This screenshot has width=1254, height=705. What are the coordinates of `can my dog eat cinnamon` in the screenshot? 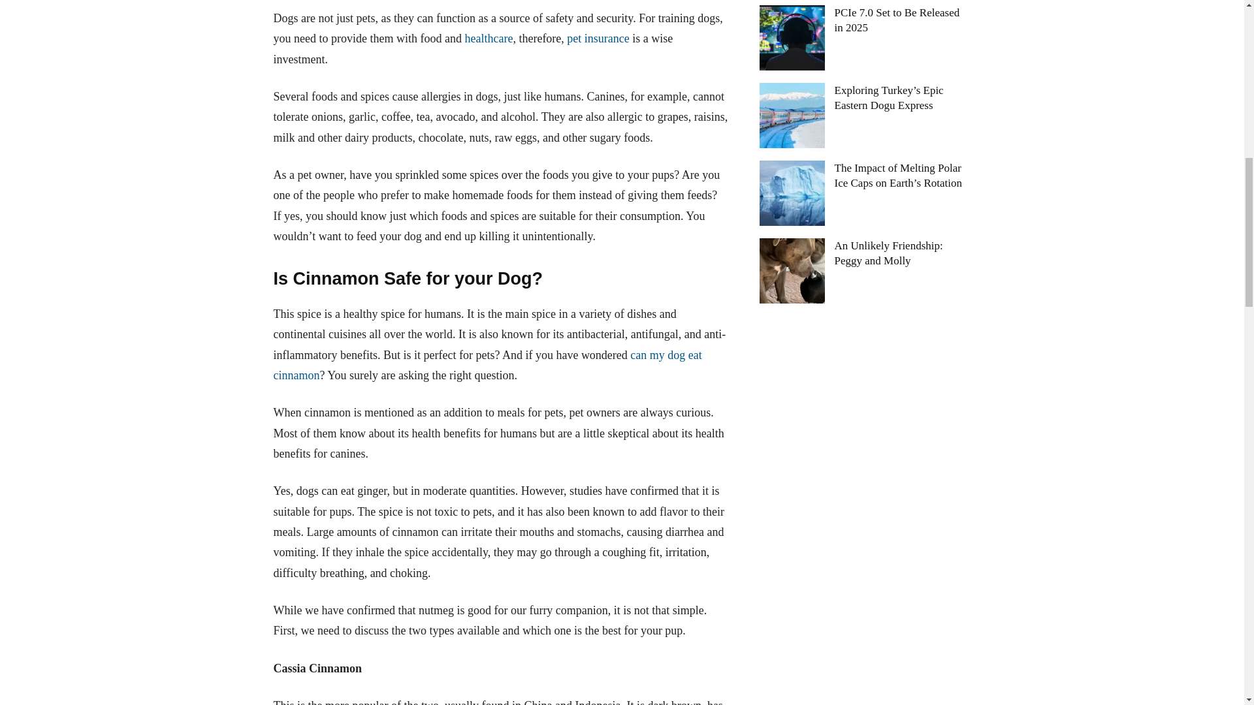 It's located at (487, 365).